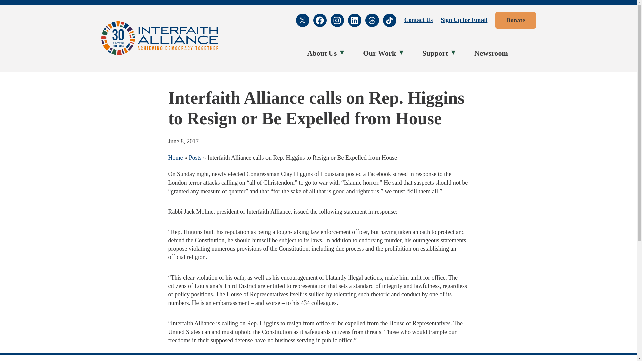 The height and width of the screenshot is (361, 642). Describe the element at coordinates (419, 20) in the screenshot. I see `Contact Us` at that location.